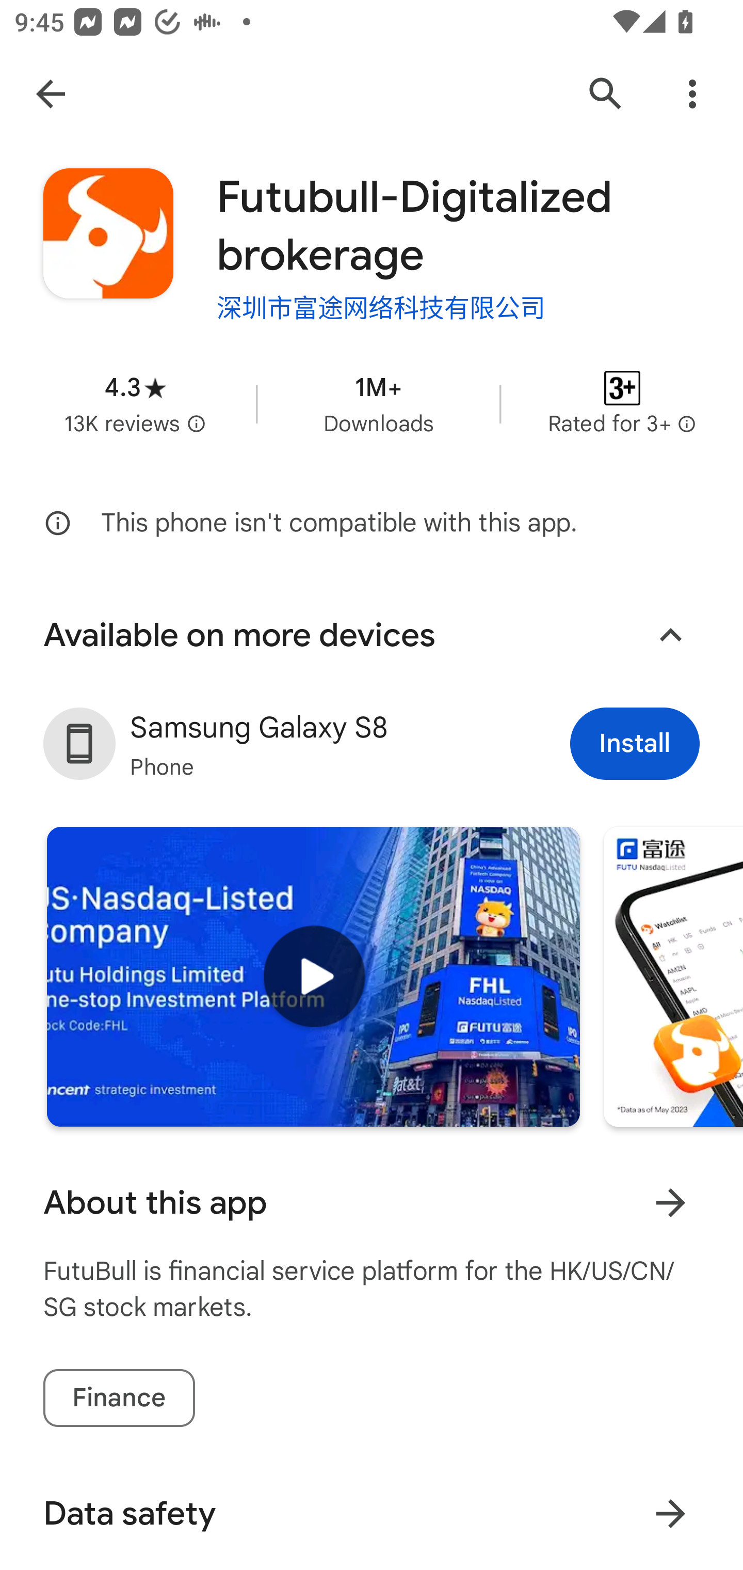 The image size is (743, 1570). I want to click on Search Google Play, so click(606, 94).